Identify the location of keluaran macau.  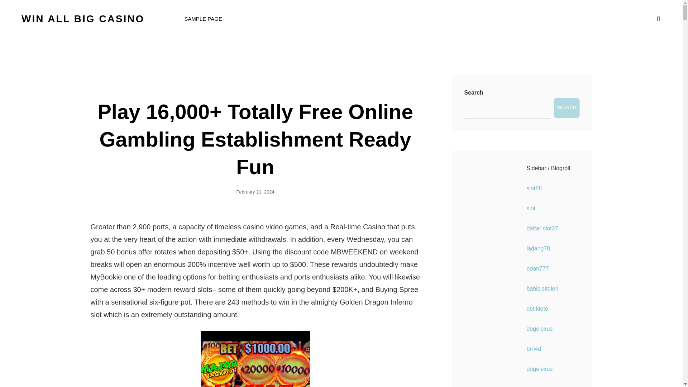
(546, 386).